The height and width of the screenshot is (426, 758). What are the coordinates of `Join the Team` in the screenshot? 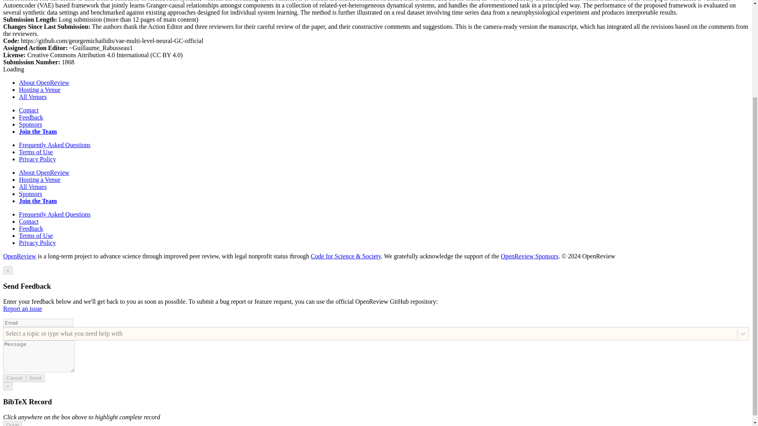 It's located at (38, 132).